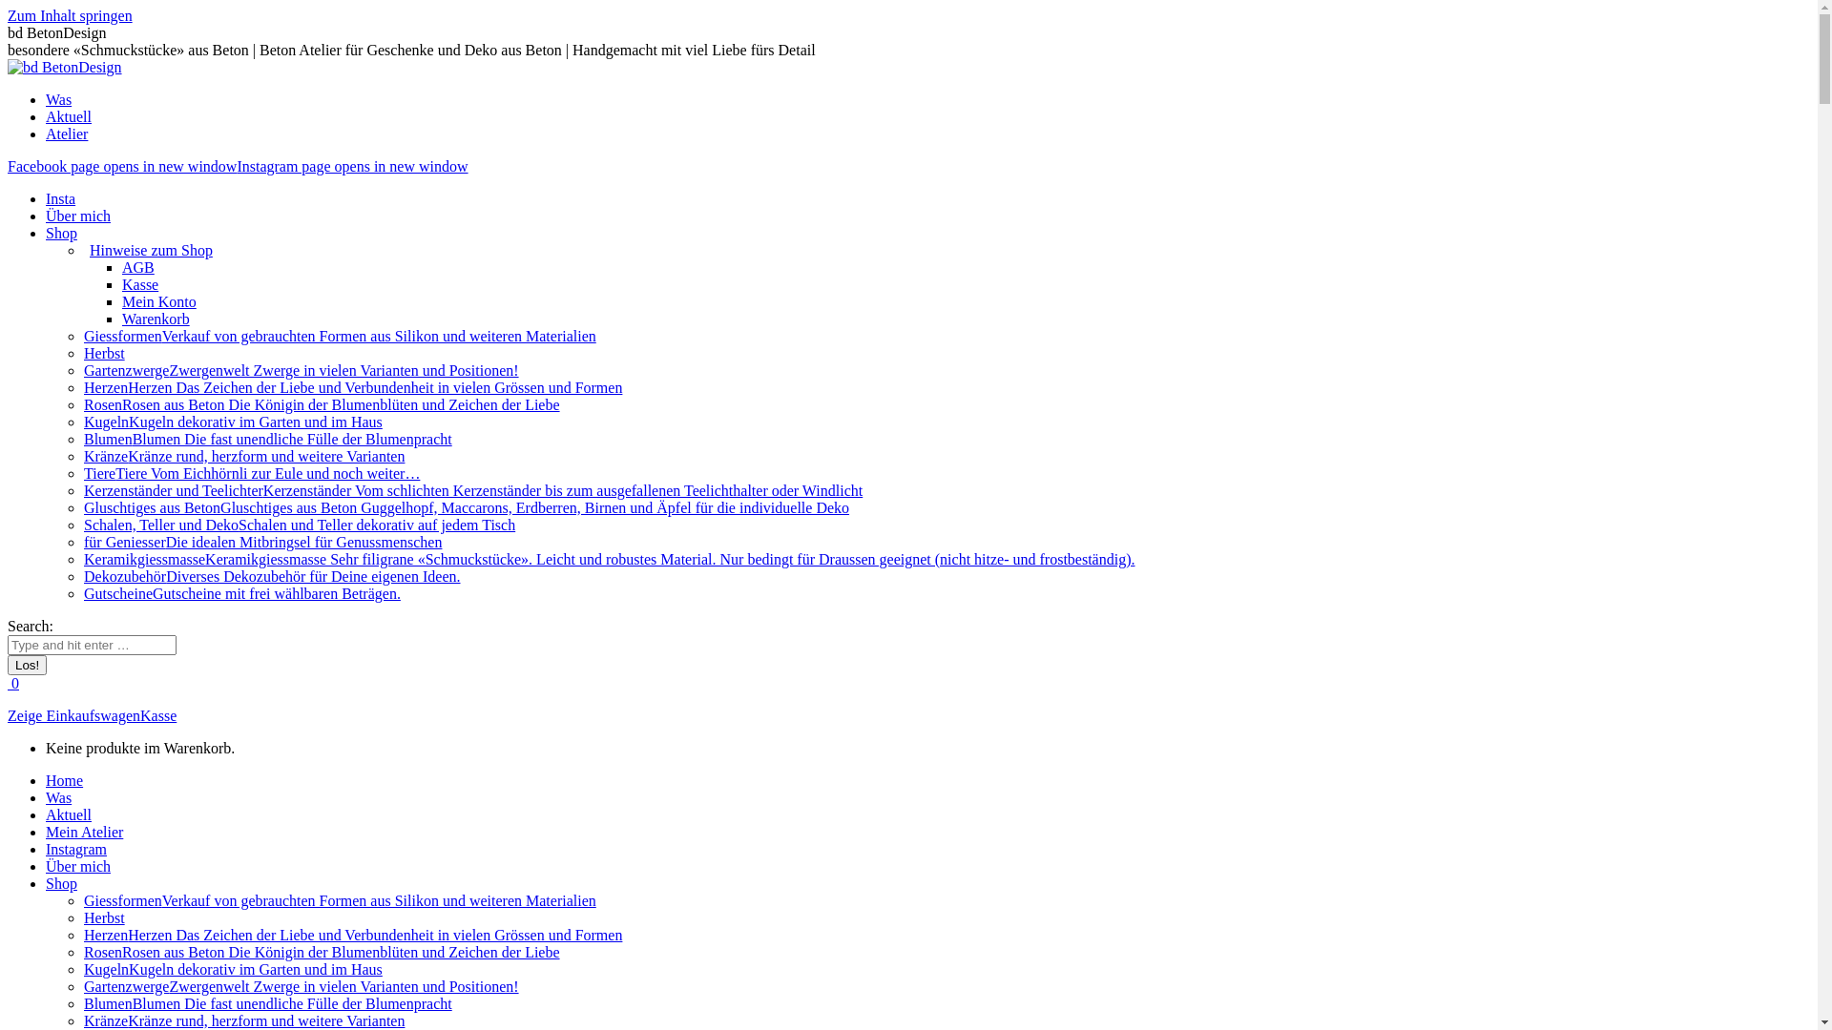 The height and width of the screenshot is (1030, 1832). What do you see at coordinates (61, 198) in the screenshot?
I see `Insta` at bounding box center [61, 198].